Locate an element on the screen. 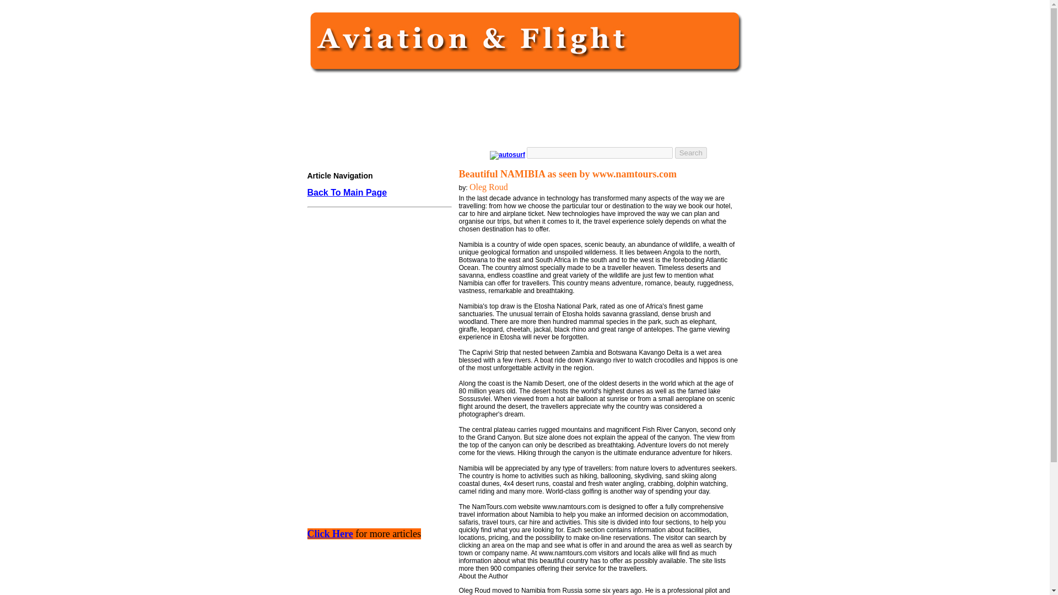 Image resolution: width=1058 pixels, height=595 pixels. Advertisement is located at coordinates (376, 432).